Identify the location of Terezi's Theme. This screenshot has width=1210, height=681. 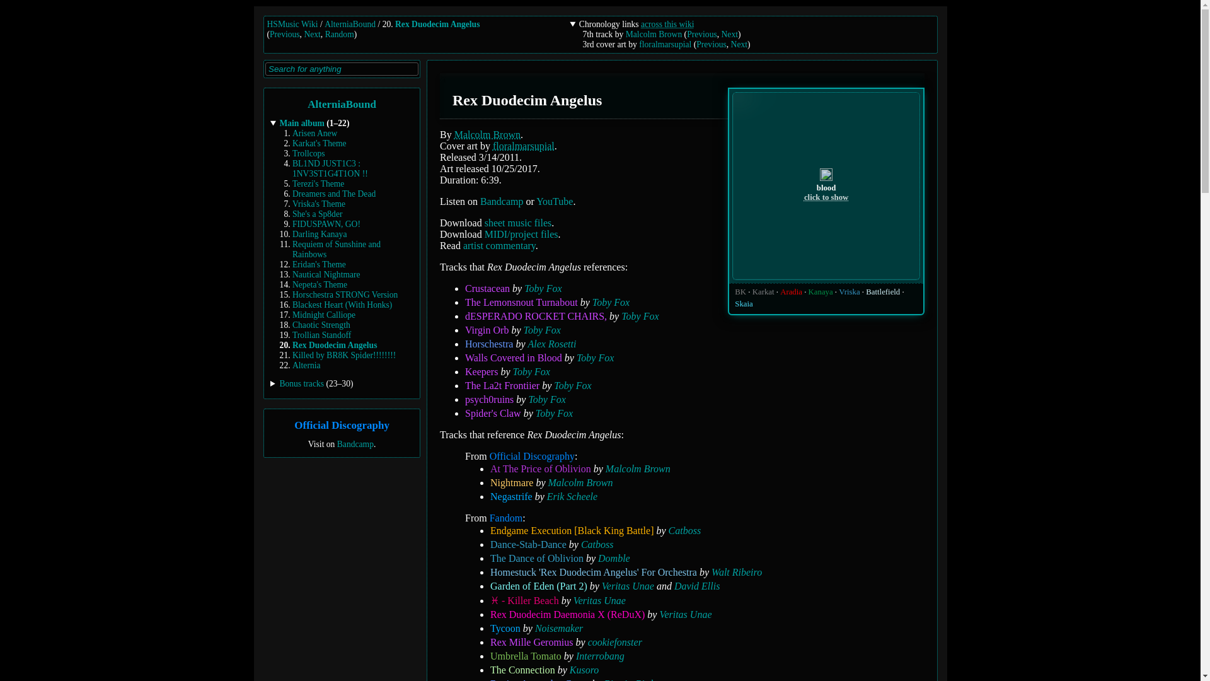
(318, 184).